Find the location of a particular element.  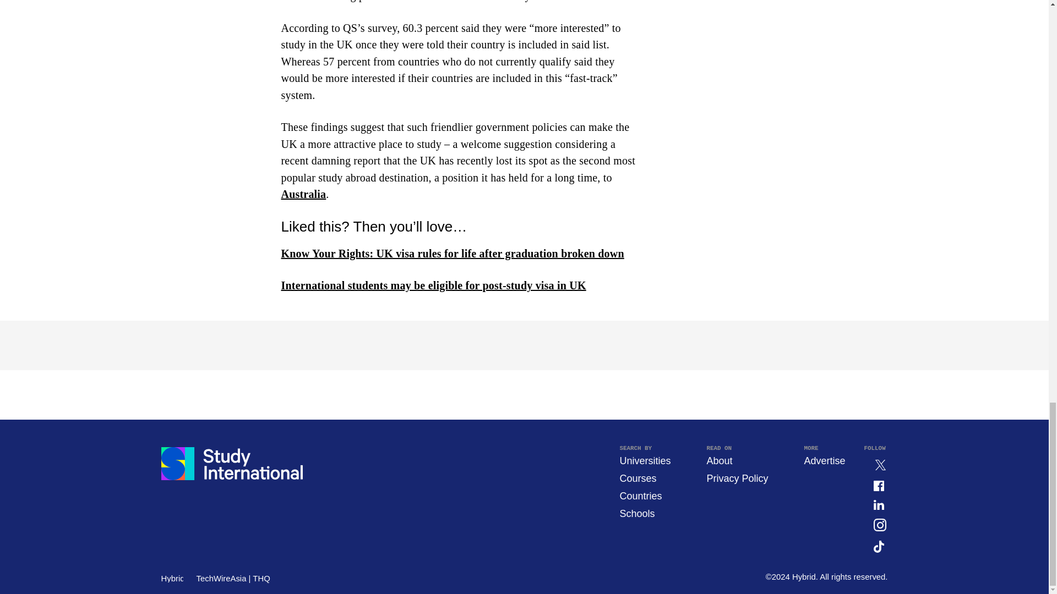

Countries is located at coordinates (640, 496).